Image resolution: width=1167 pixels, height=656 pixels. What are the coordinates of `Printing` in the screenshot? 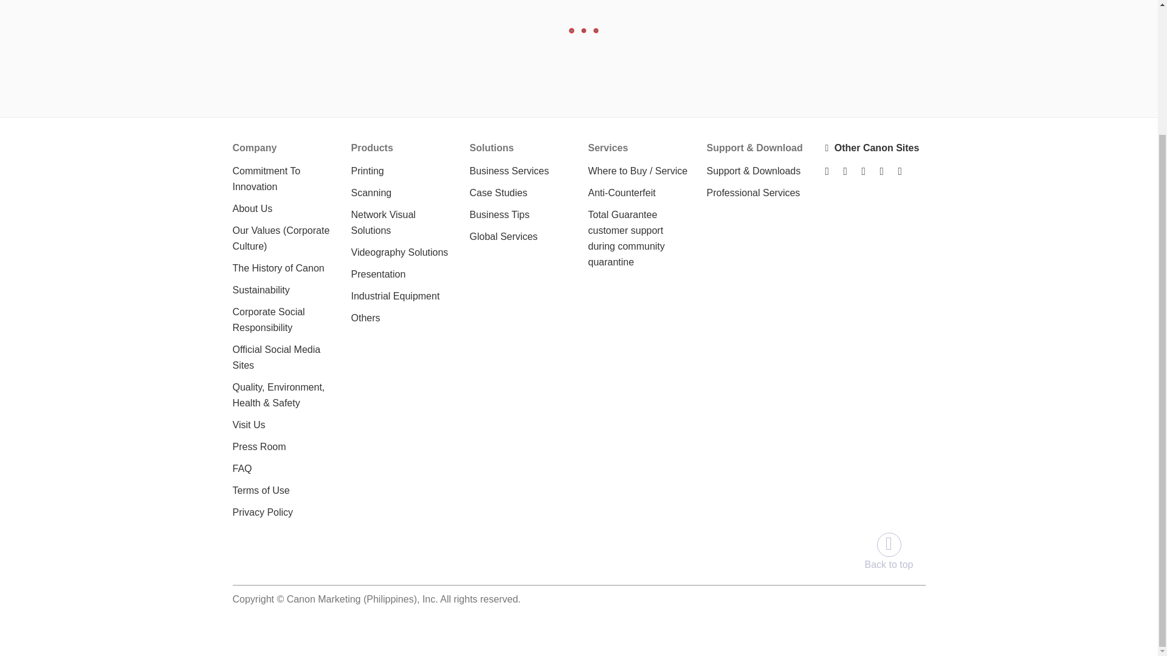 It's located at (367, 171).